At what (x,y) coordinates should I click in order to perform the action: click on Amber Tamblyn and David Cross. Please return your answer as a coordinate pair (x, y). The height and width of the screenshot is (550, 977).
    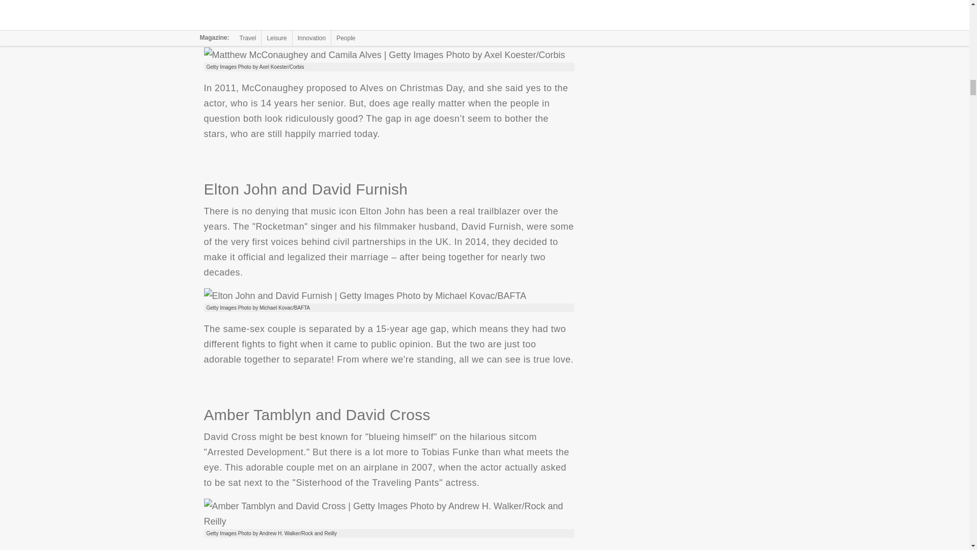
    Looking at the image, I should click on (389, 513).